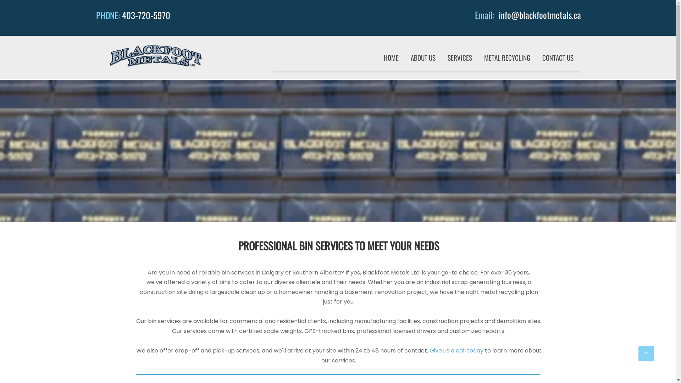 The width and height of the screenshot is (681, 383). Describe the element at coordinates (558, 57) in the screenshot. I see `CONTACT US` at that location.